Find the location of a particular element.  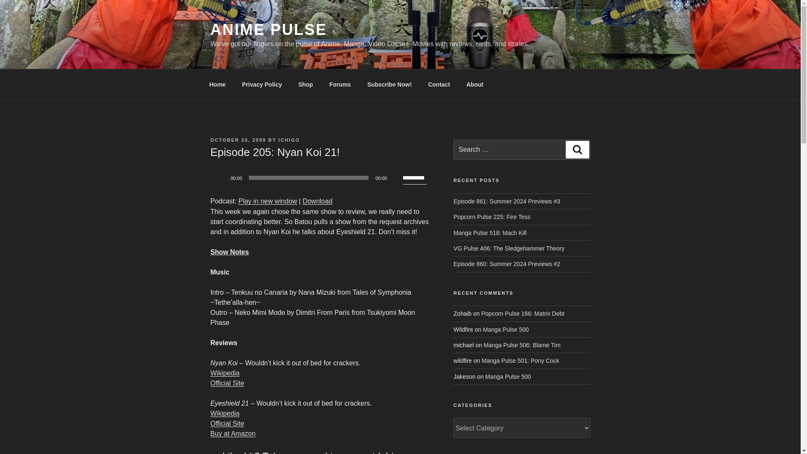

Official Site is located at coordinates (227, 383).